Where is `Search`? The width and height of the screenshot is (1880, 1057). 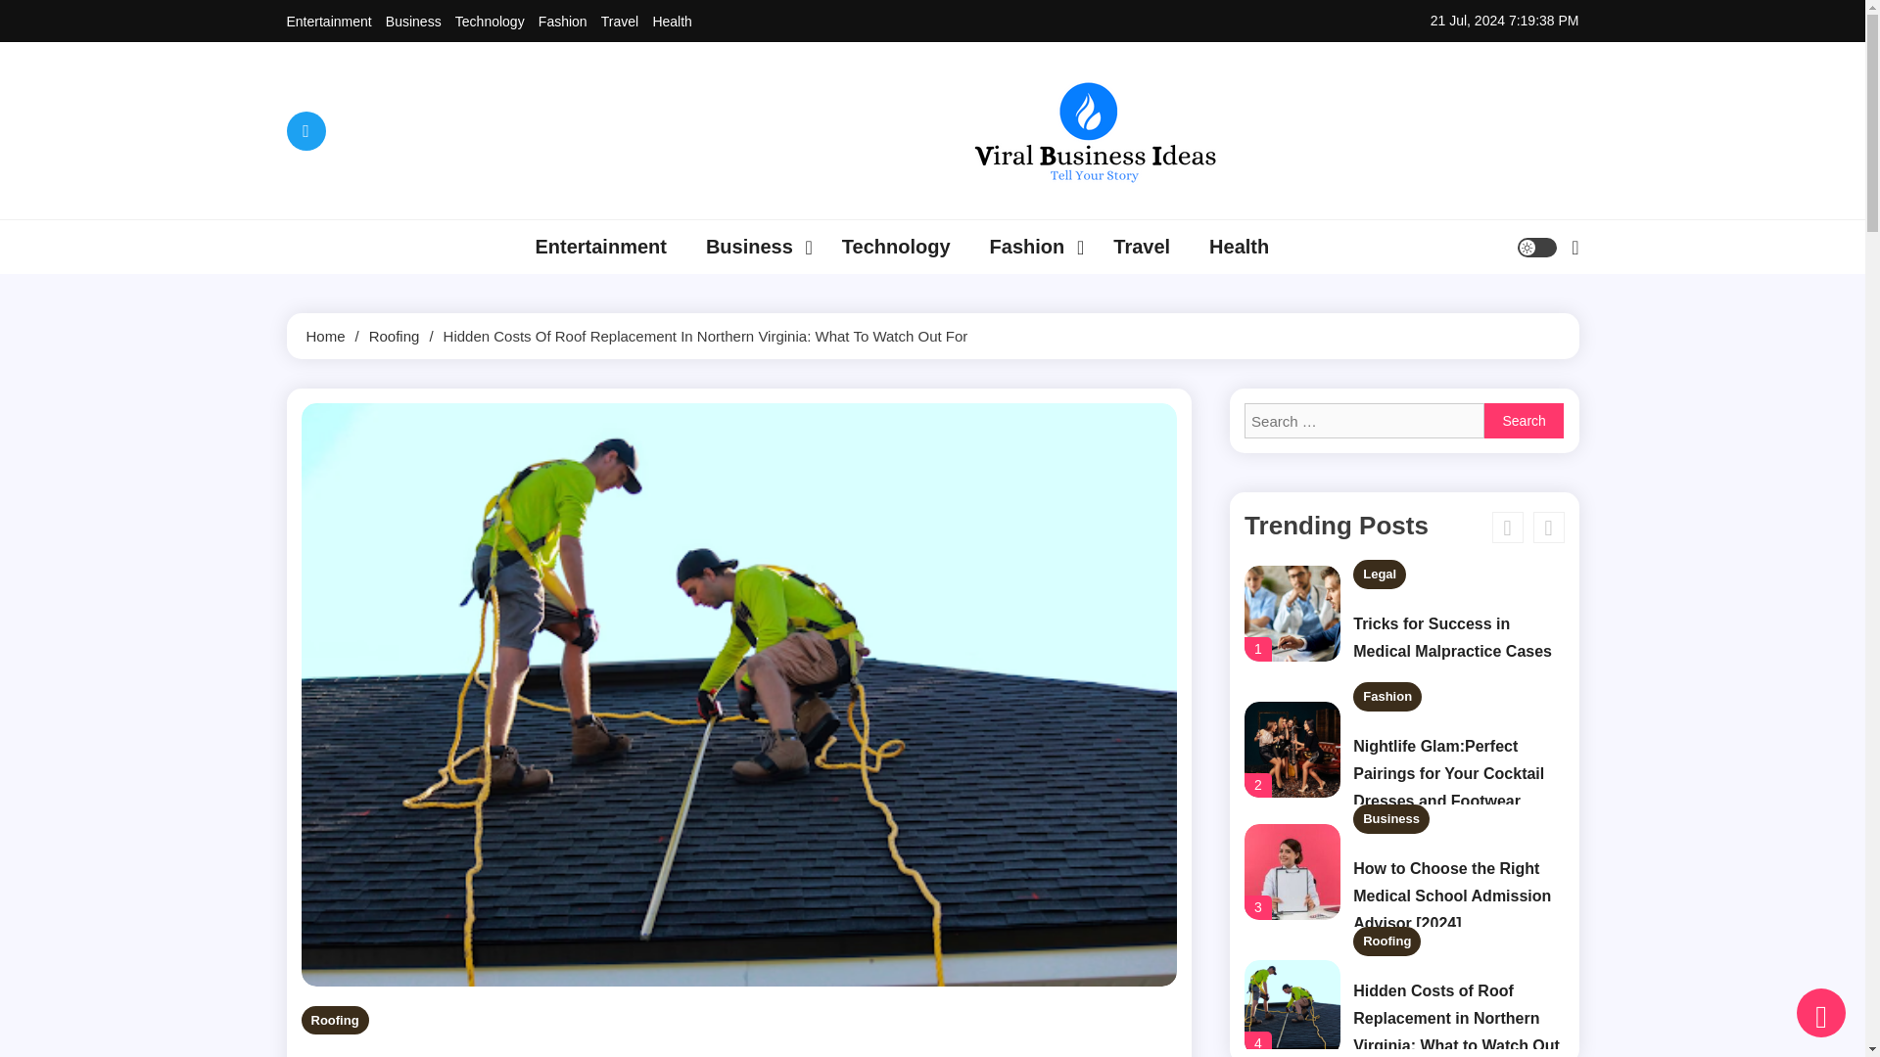 Search is located at coordinates (1524, 323).